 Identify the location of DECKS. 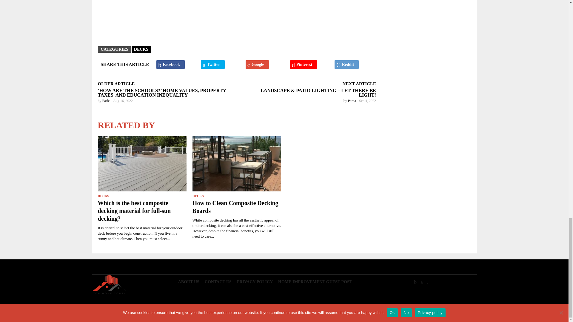
(141, 49).